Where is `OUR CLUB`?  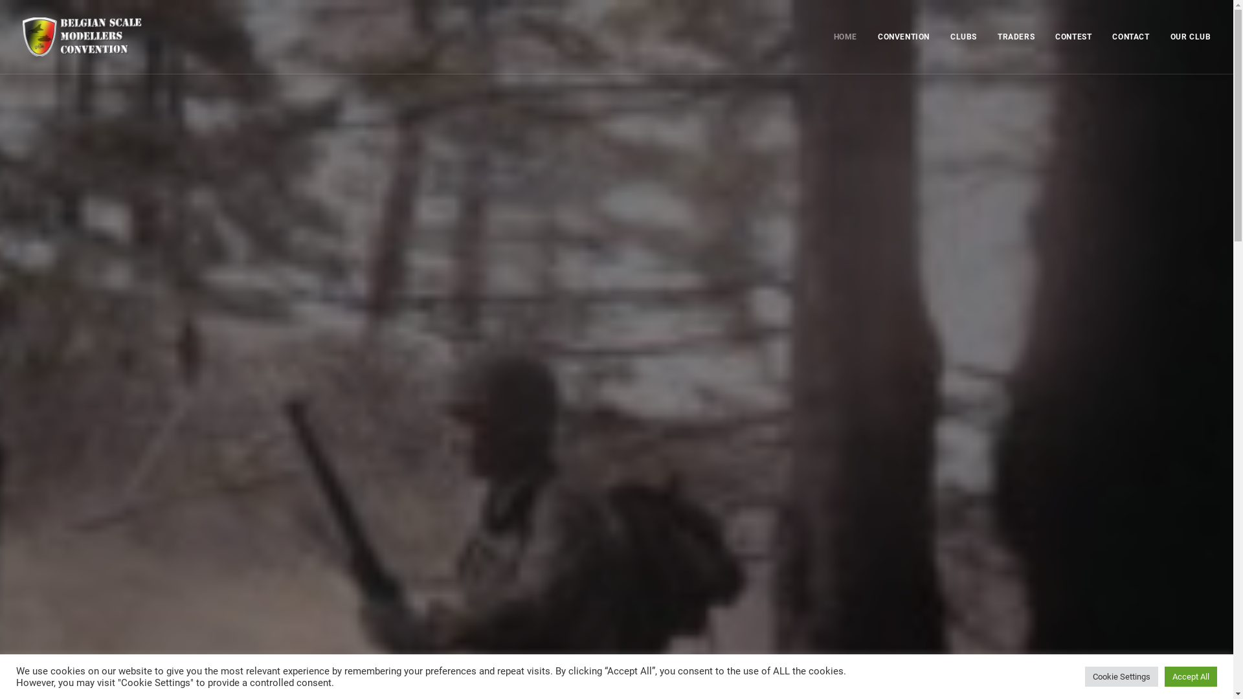
OUR CLUB is located at coordinates (1186, 37).